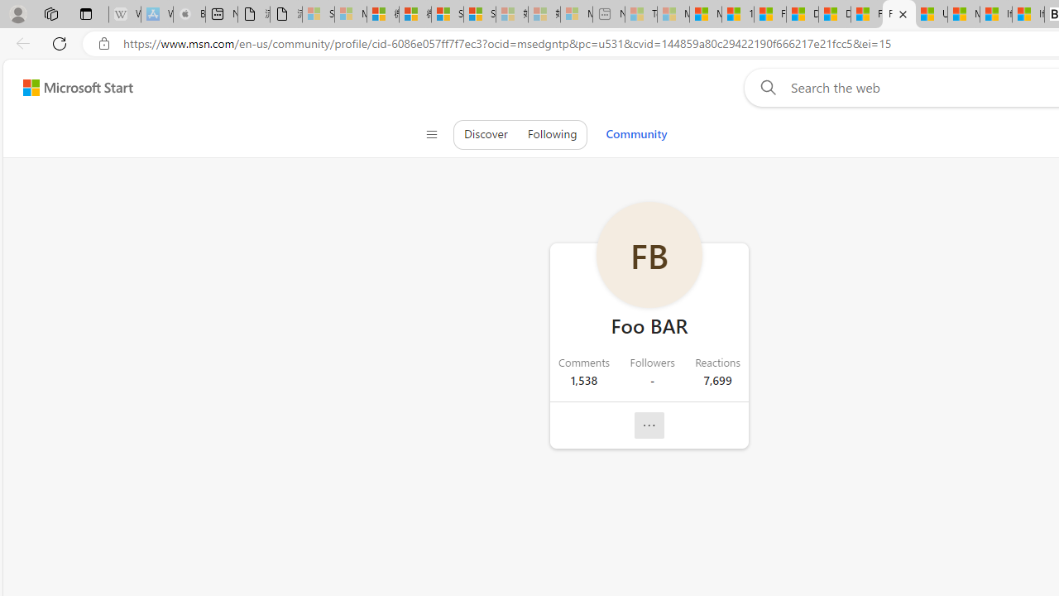 This screenshot has height=596, width=1059. What do you see at coordinates (319, 15) in the screenshot?
I see `Sign in to your Microsoft account - Sleeping` at bounding box center [319, 15].